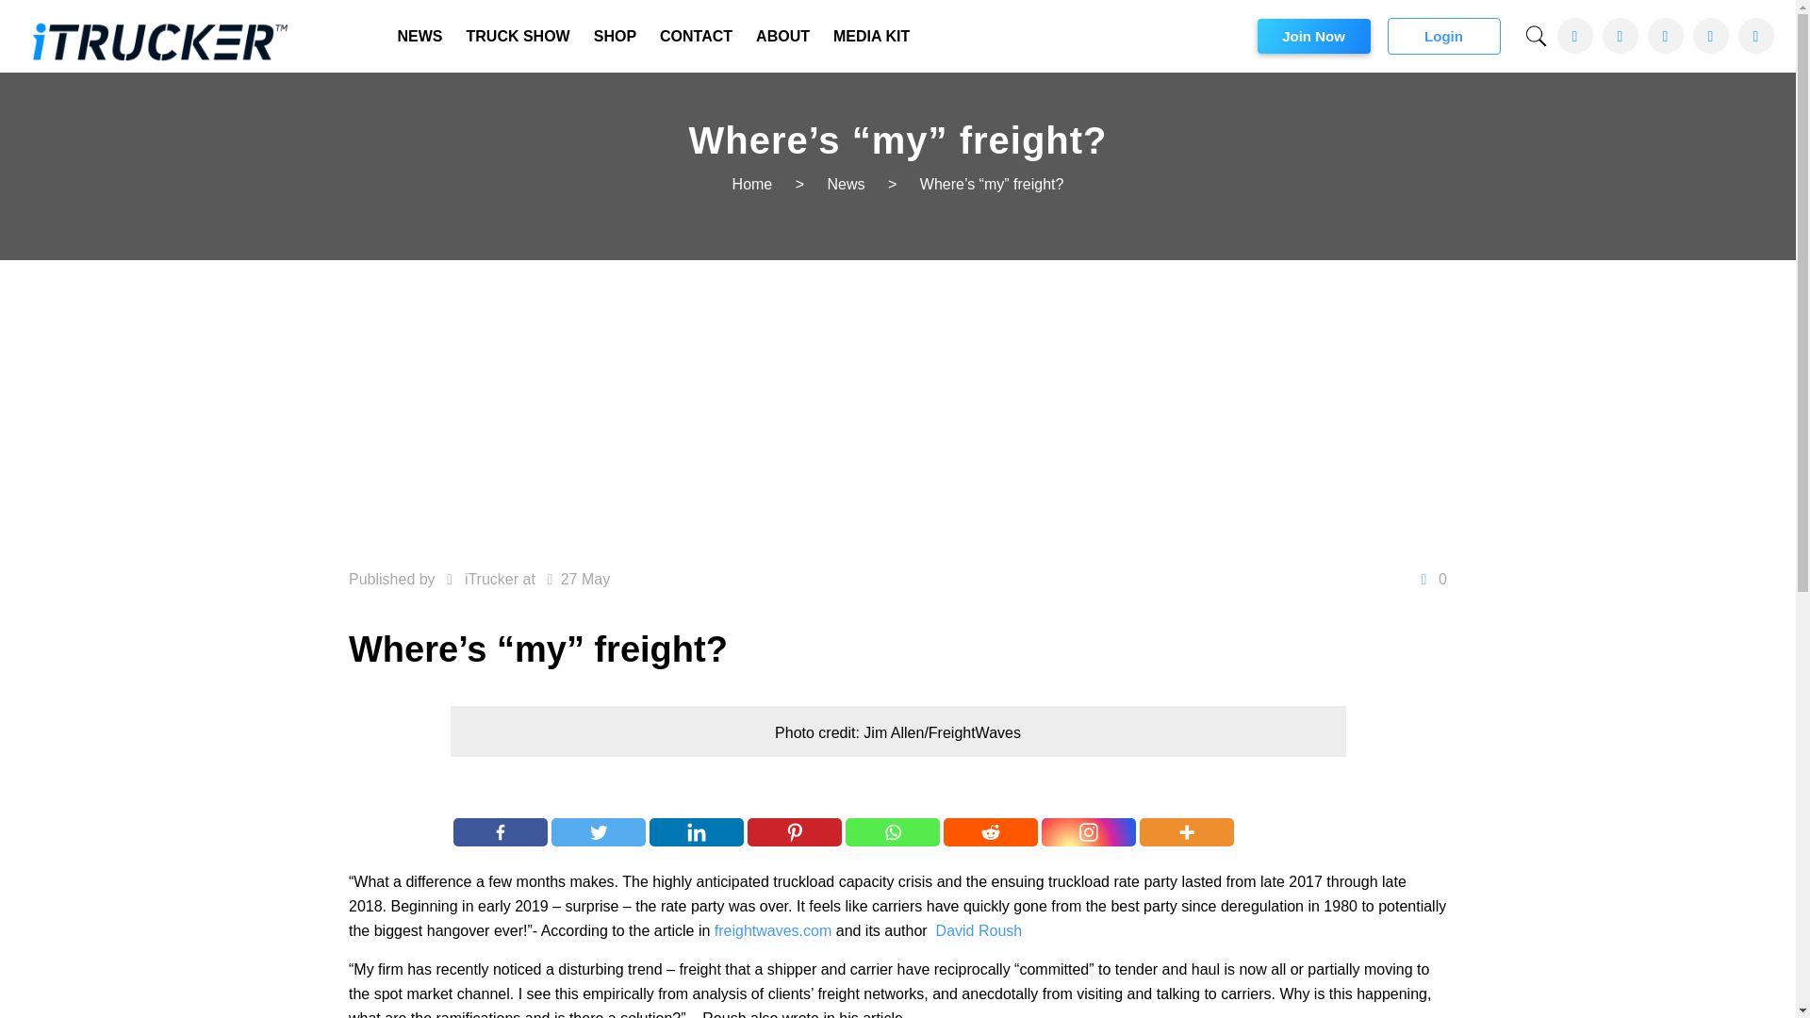 The width and height of the screenshot is (1810, 1018). Describe the element at coordinates (773, 929) in the screenshot. I see `freightwaves.com` at that location.